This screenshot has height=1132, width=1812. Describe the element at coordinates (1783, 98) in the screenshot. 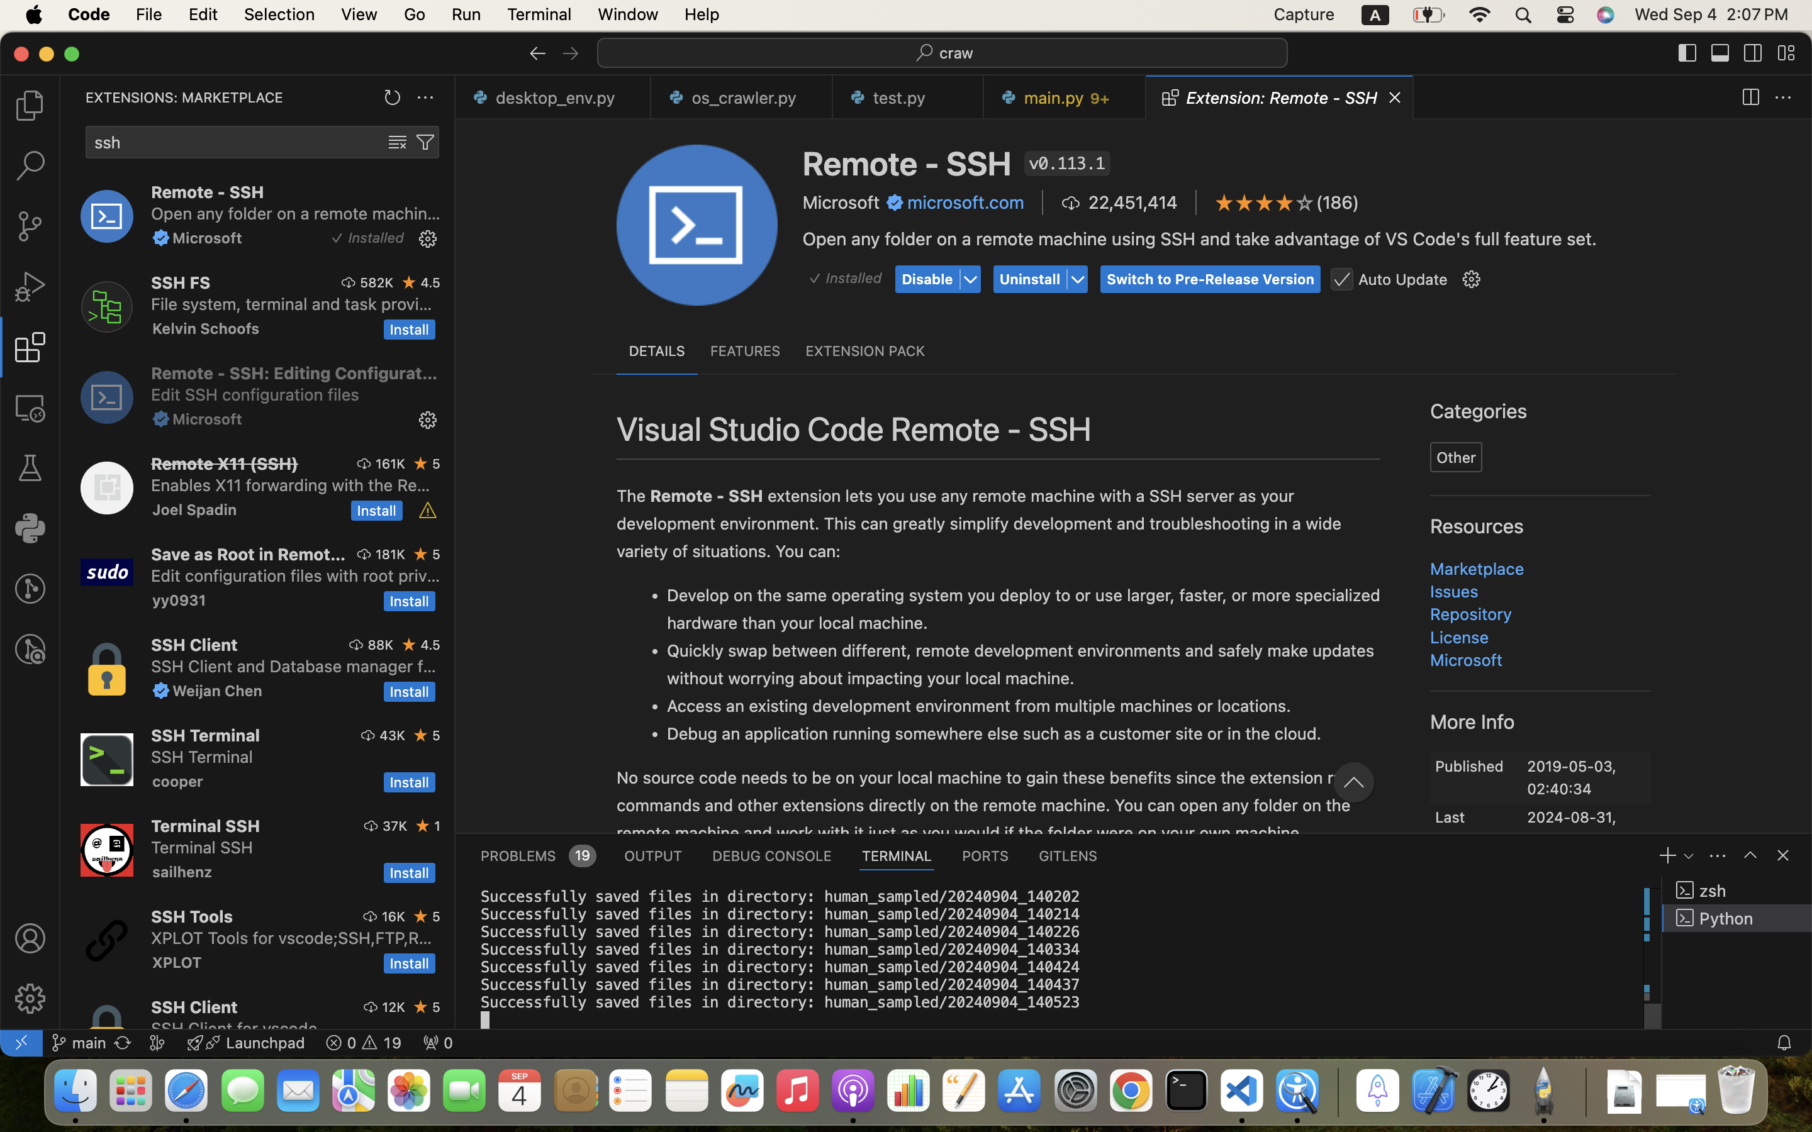

I see `` at that location.